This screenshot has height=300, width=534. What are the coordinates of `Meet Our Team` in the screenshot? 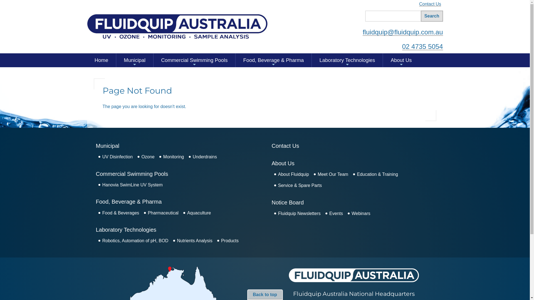 It's located at (333, 174).